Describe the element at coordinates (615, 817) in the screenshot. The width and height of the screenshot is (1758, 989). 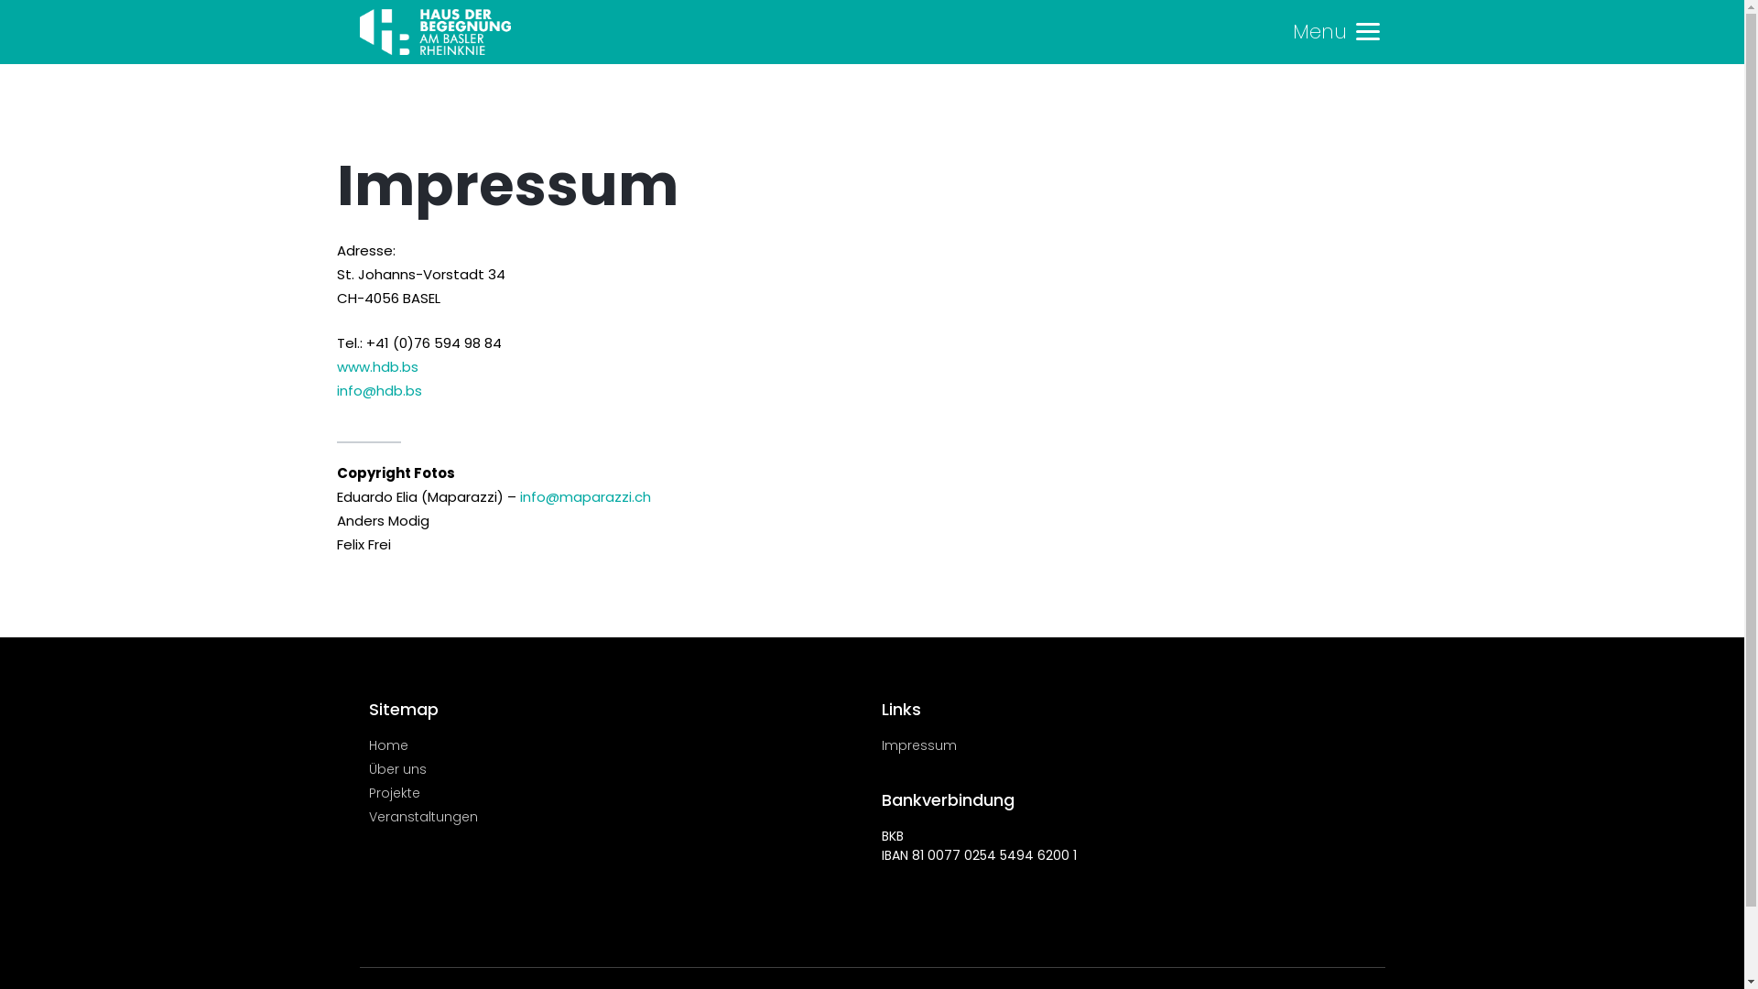
I see `Veranstaltungen` at that location.